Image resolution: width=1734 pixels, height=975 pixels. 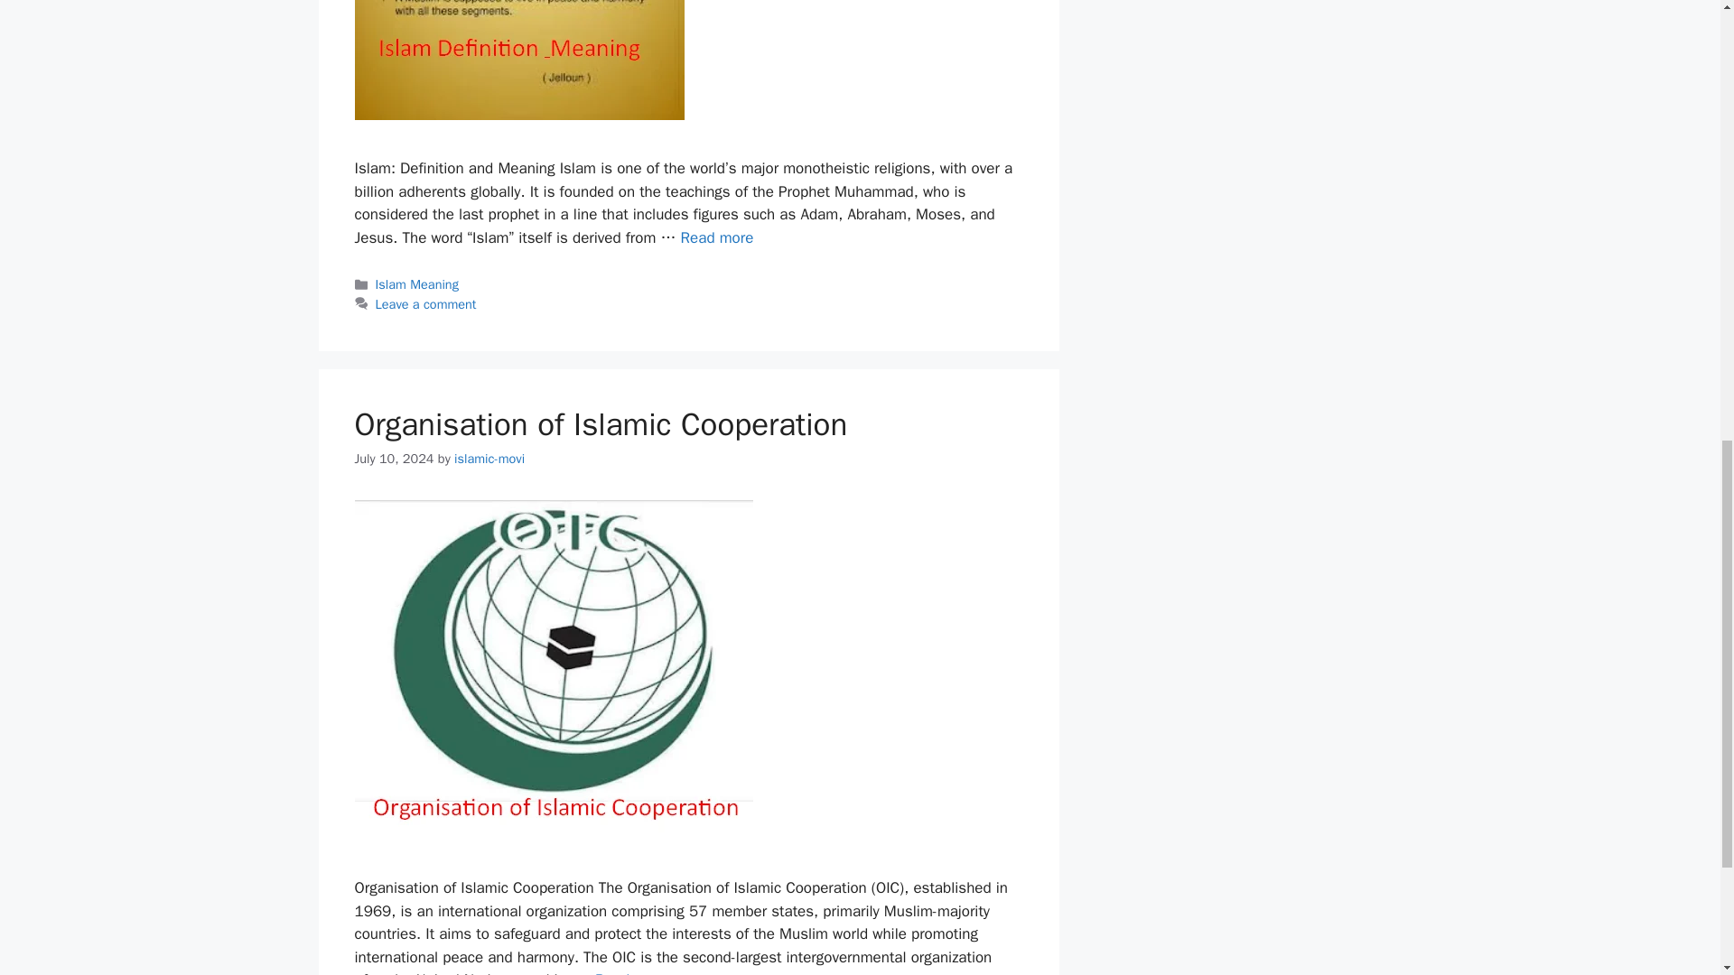 I want to click on Organisation of Islamic Cooperation, so click(x=630, y=972).